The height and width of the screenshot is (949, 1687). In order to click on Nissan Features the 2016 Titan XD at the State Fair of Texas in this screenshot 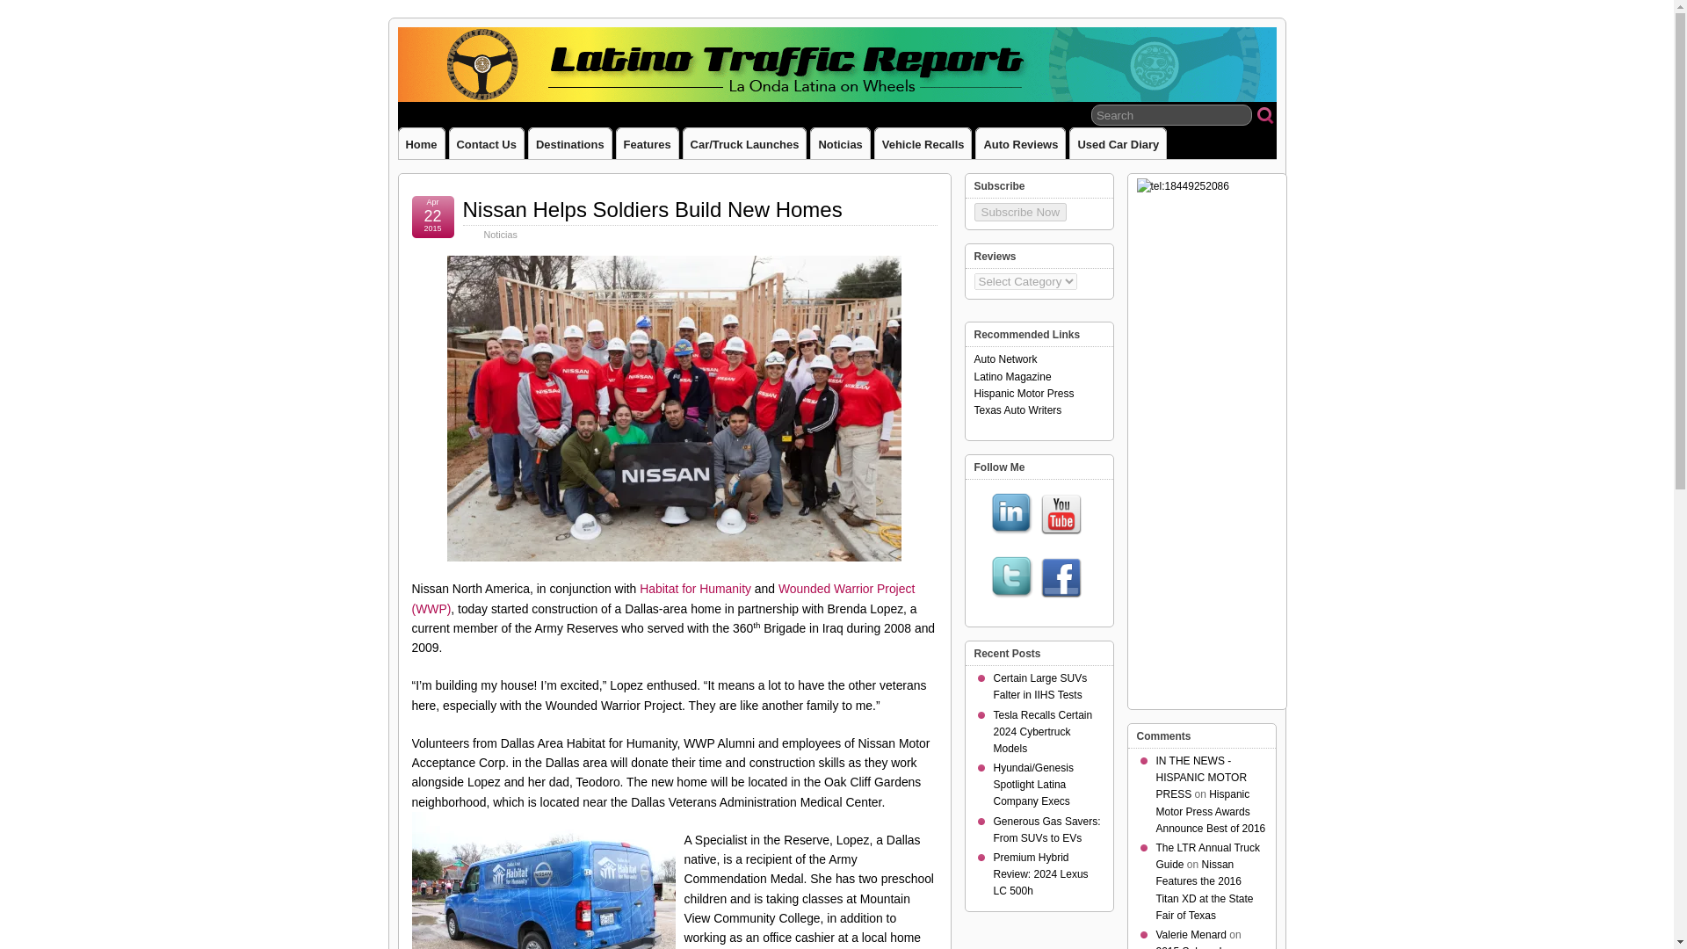, I will do `click(1204, 889)`.